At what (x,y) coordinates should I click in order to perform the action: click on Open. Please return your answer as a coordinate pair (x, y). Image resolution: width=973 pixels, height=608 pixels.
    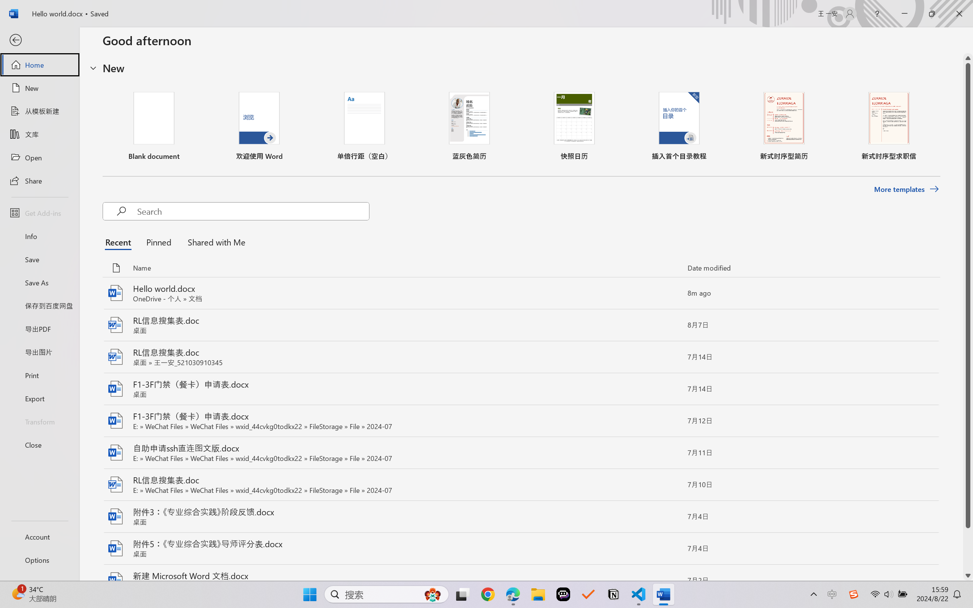
    Looking at the image, I should click on (40, 157).